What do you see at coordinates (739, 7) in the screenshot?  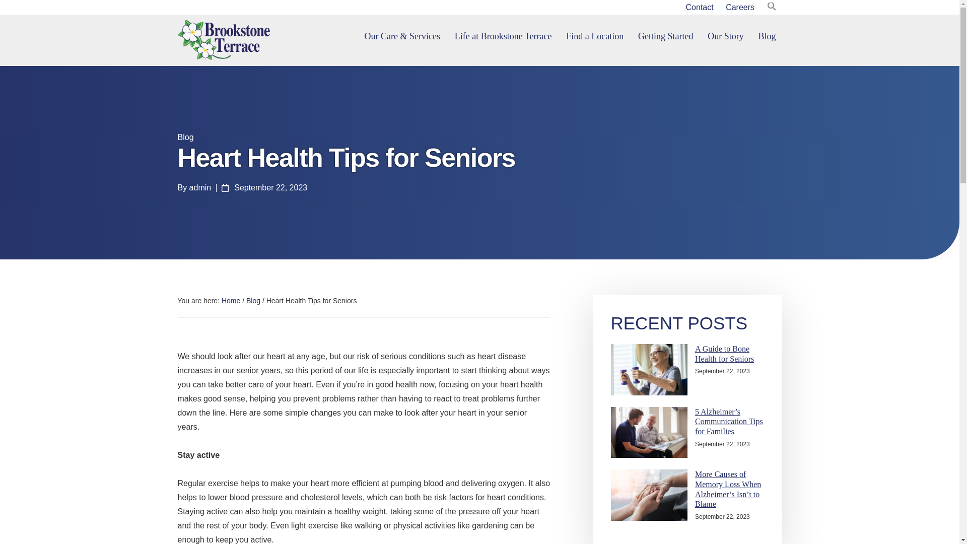 I see `Careers` at bounding box center [739, 7].